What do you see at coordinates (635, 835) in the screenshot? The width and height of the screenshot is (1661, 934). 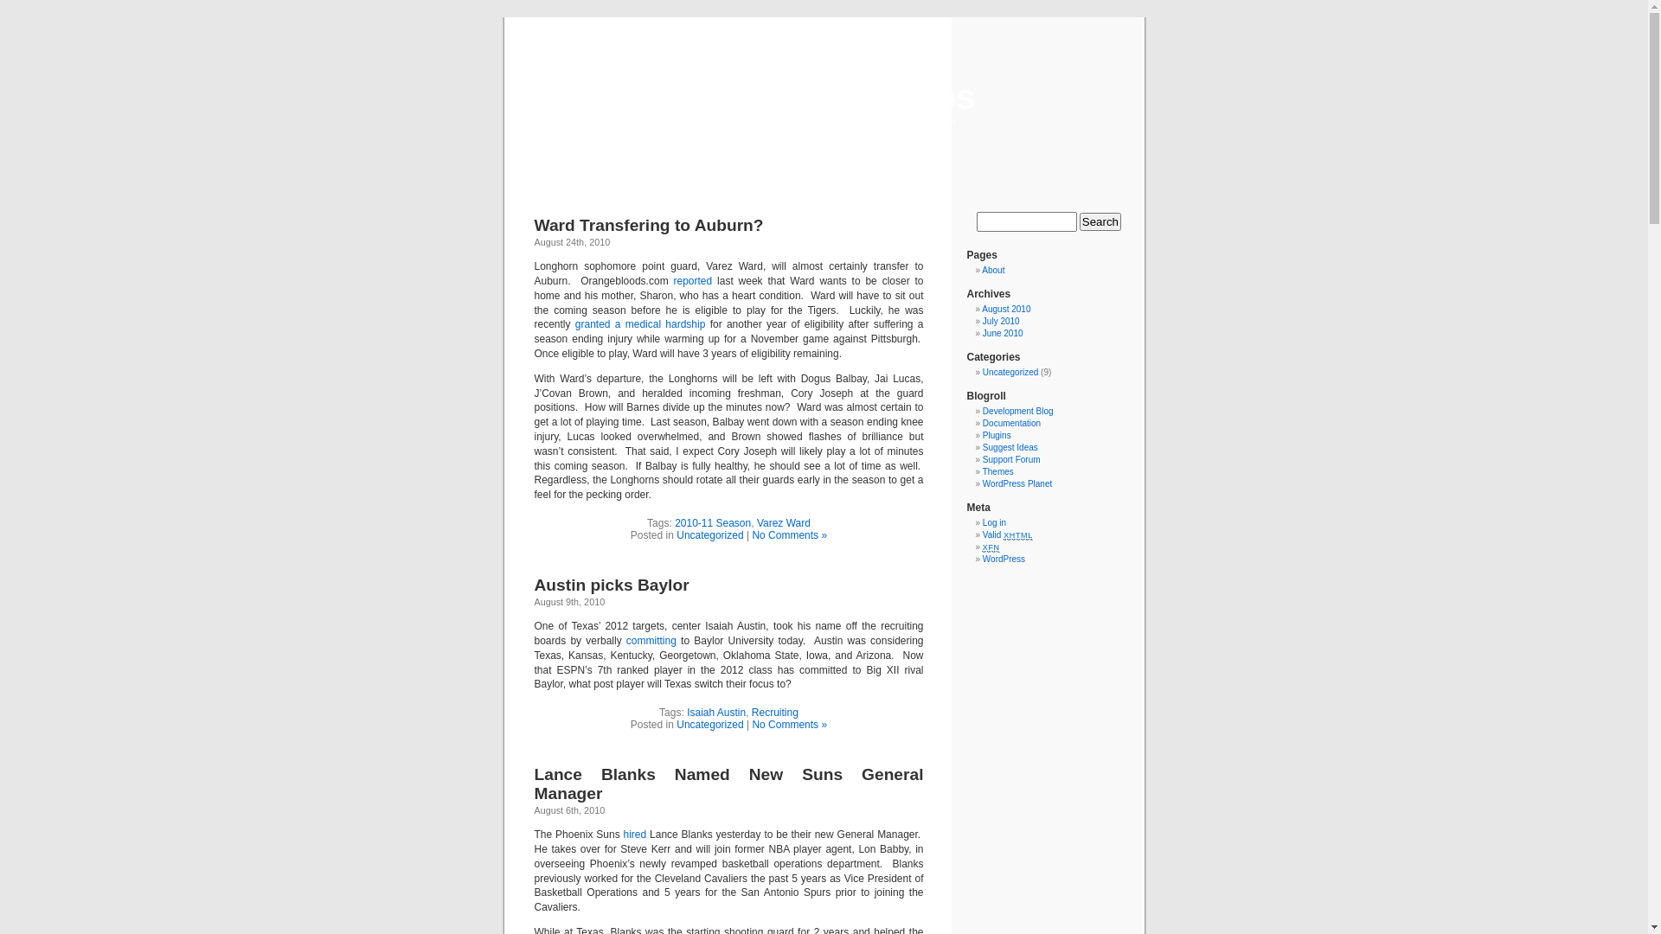 I see `hired` at bounding box center [635, 835].